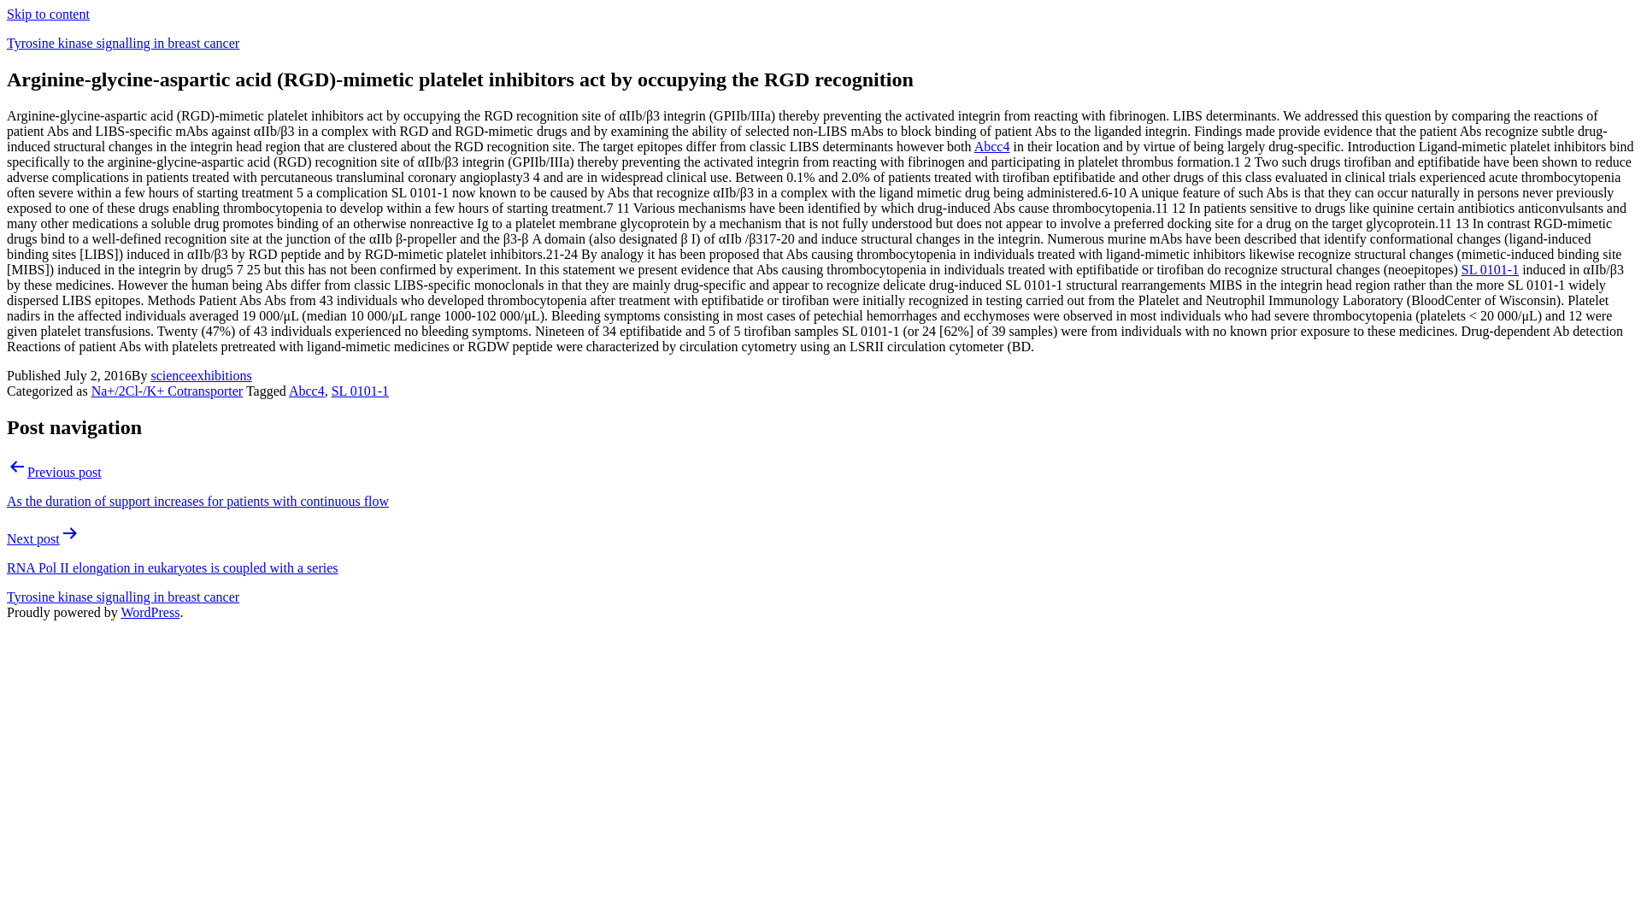  What do you see at coordinates (1491, 269) in the screenshot?
I see `SL 0101-1` at bounding box center [1491, 269].